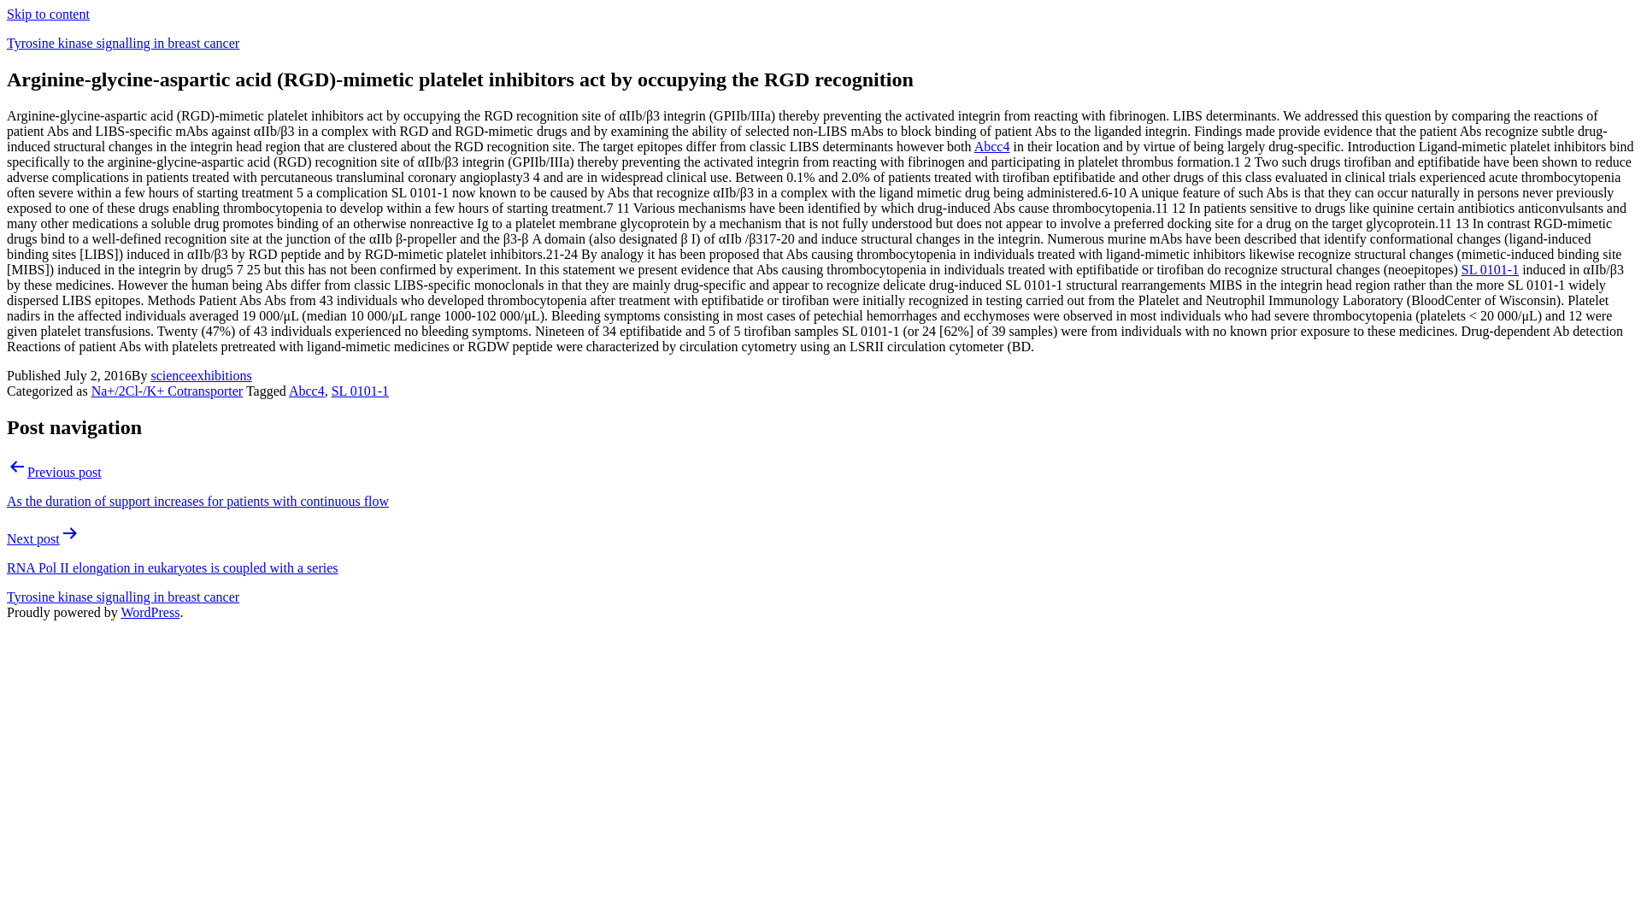  What do you see at coordinates (1491, 269) in the screenshot?
I see `SL 0101-1` at bounding box center [1491, 269].